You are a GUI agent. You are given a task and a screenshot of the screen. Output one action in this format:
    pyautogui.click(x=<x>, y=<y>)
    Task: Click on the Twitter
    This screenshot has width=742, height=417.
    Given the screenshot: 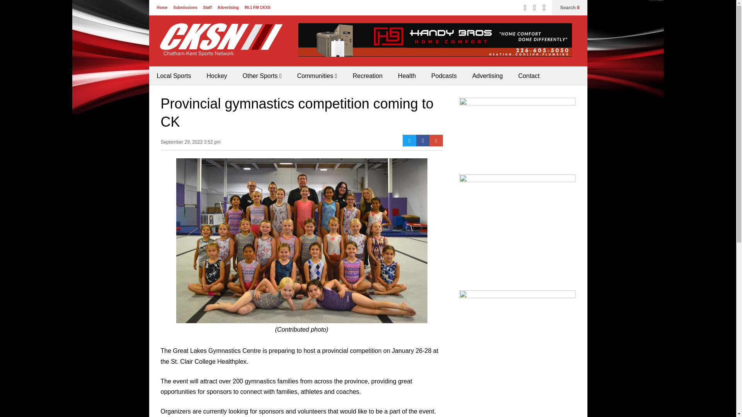 What is the action you would take?
    pyautogui.click(x=410, y=141)
    